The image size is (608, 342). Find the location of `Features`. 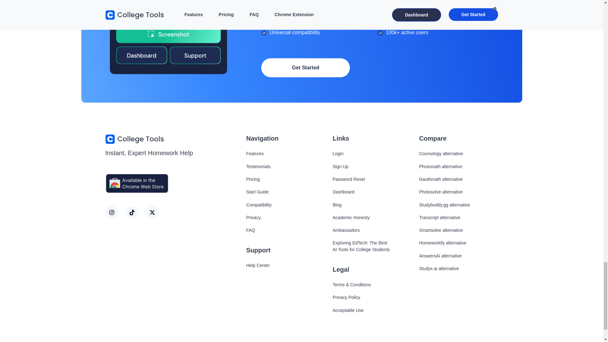

Features is located at coordinates (255, 153).